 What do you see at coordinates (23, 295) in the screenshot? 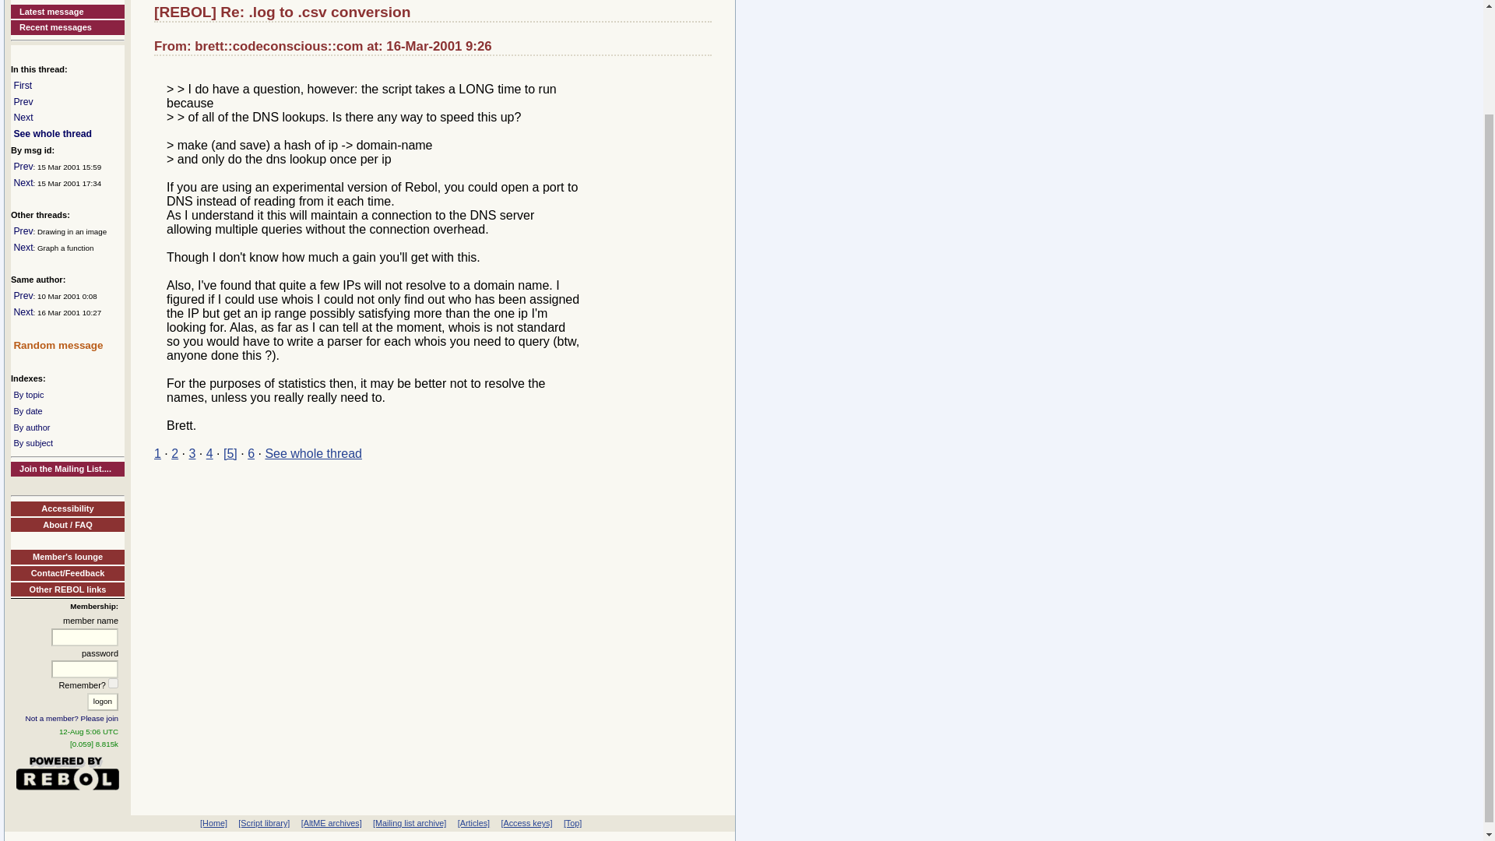
I see `Prev` at bounding box center [23, 295].